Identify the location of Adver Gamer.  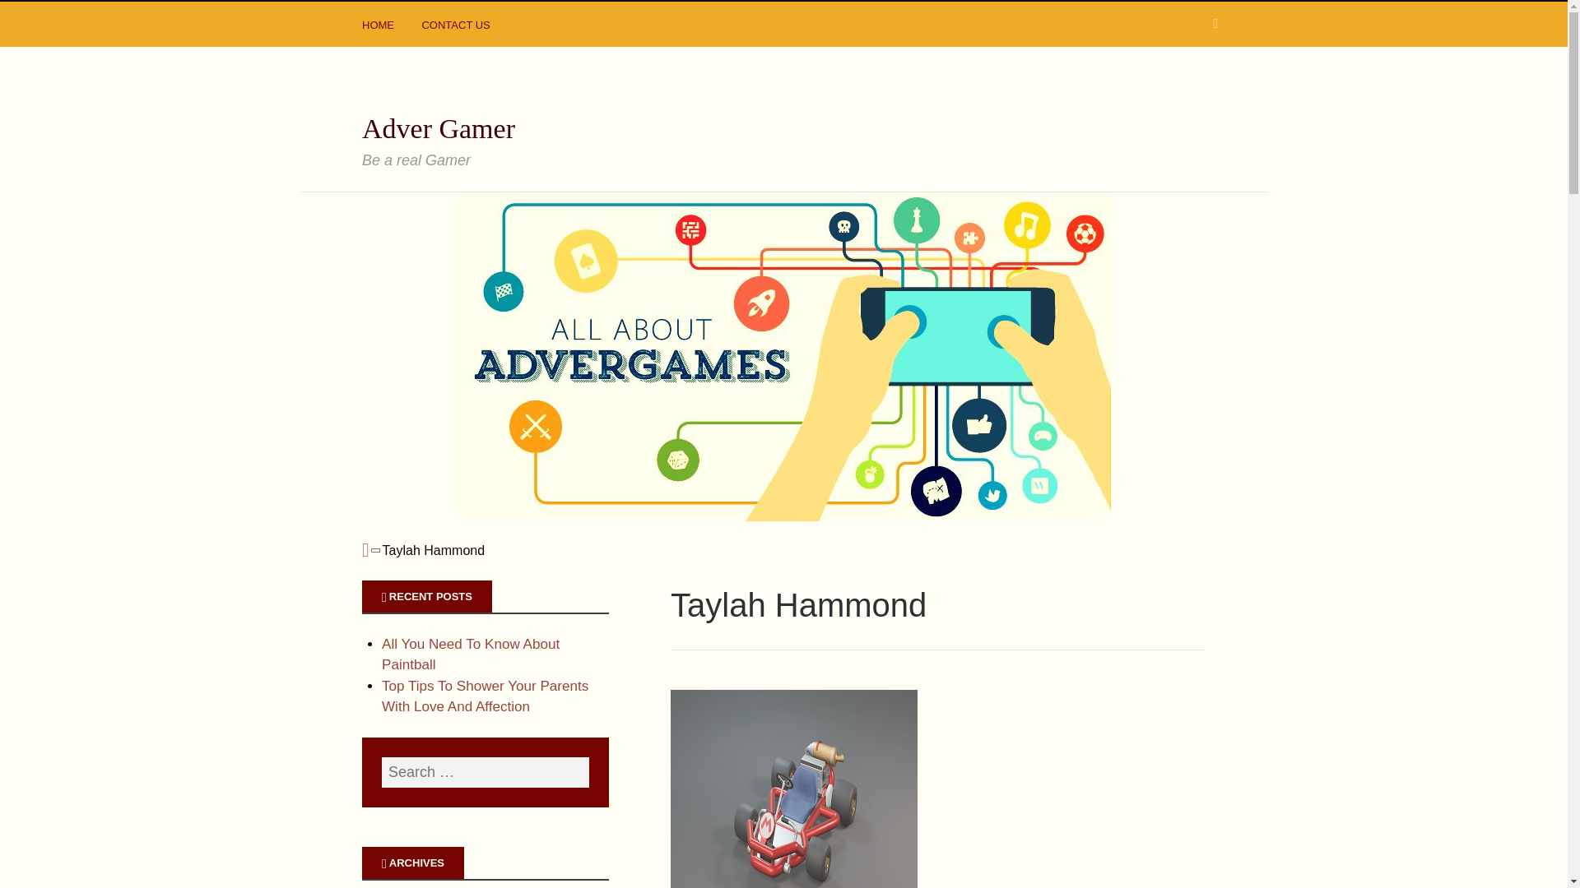
(438, 128).